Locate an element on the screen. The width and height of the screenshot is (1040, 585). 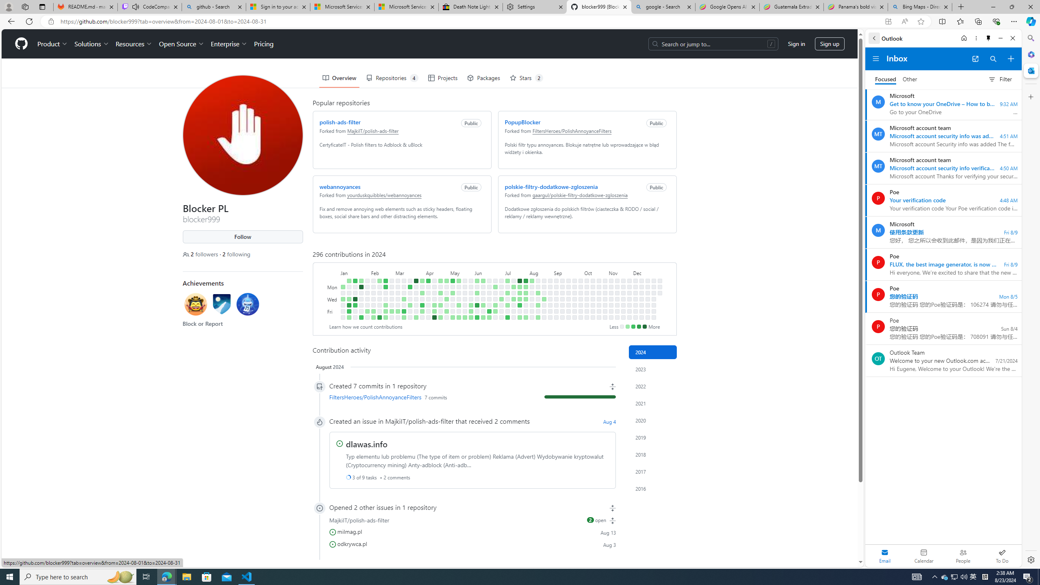
No contributions on November 11th. is located at coordinates (617, 287).